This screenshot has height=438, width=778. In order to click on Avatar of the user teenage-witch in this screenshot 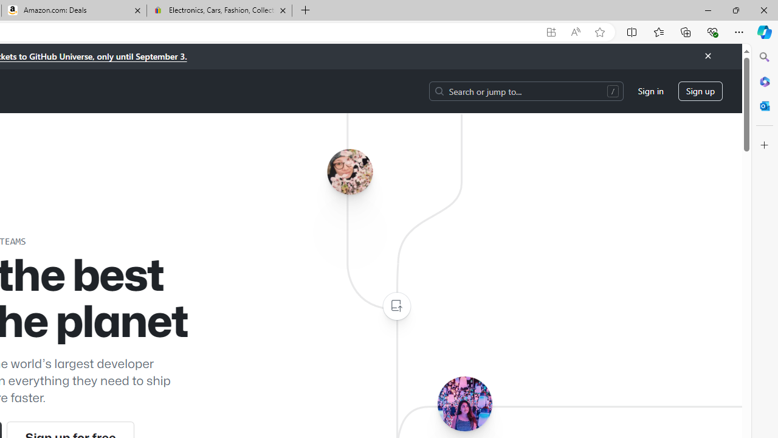, I will do `click(464, 403)`.